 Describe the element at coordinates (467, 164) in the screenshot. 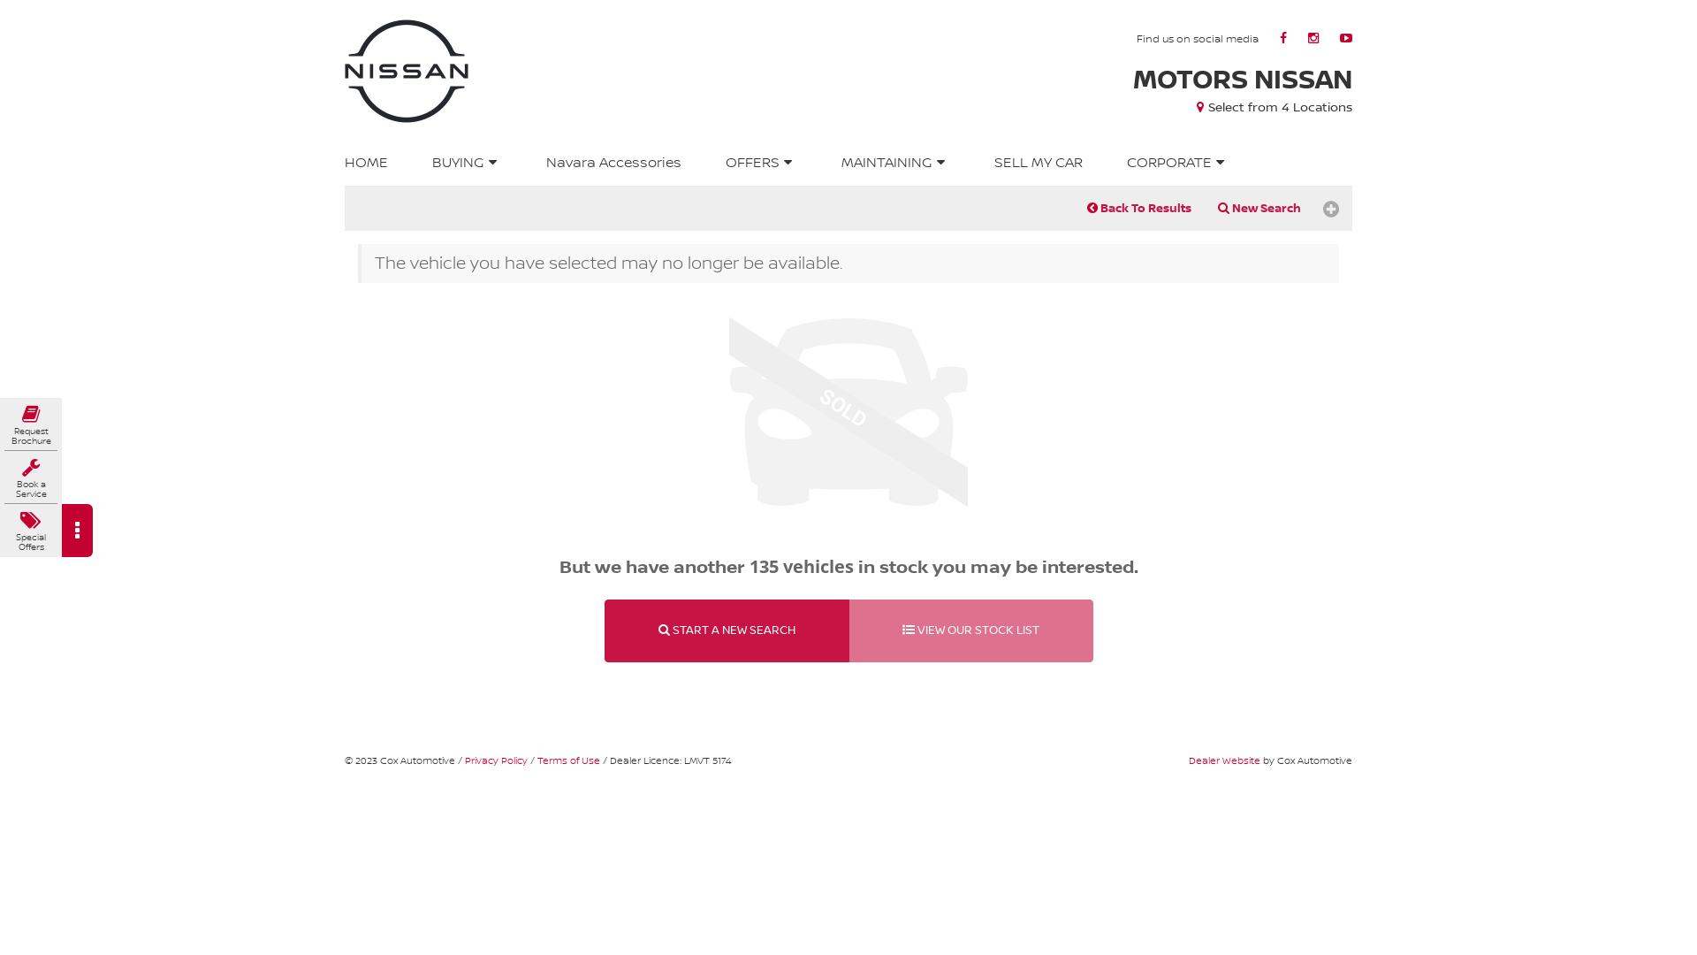

I see `BUYING` at that location.